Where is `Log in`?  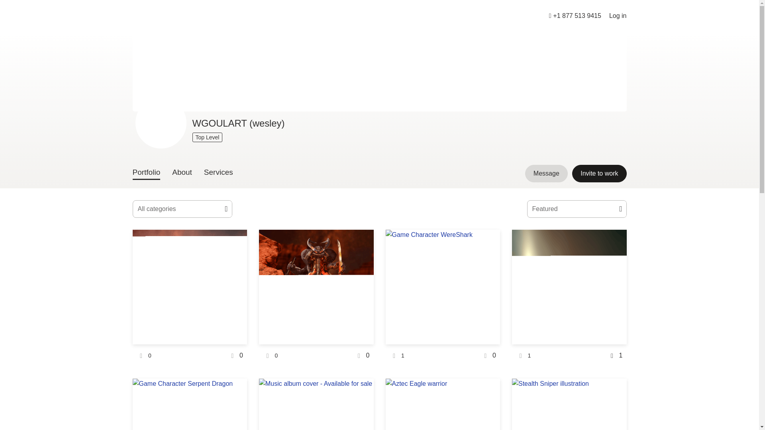
Log in is located at coordinates (618, 16).